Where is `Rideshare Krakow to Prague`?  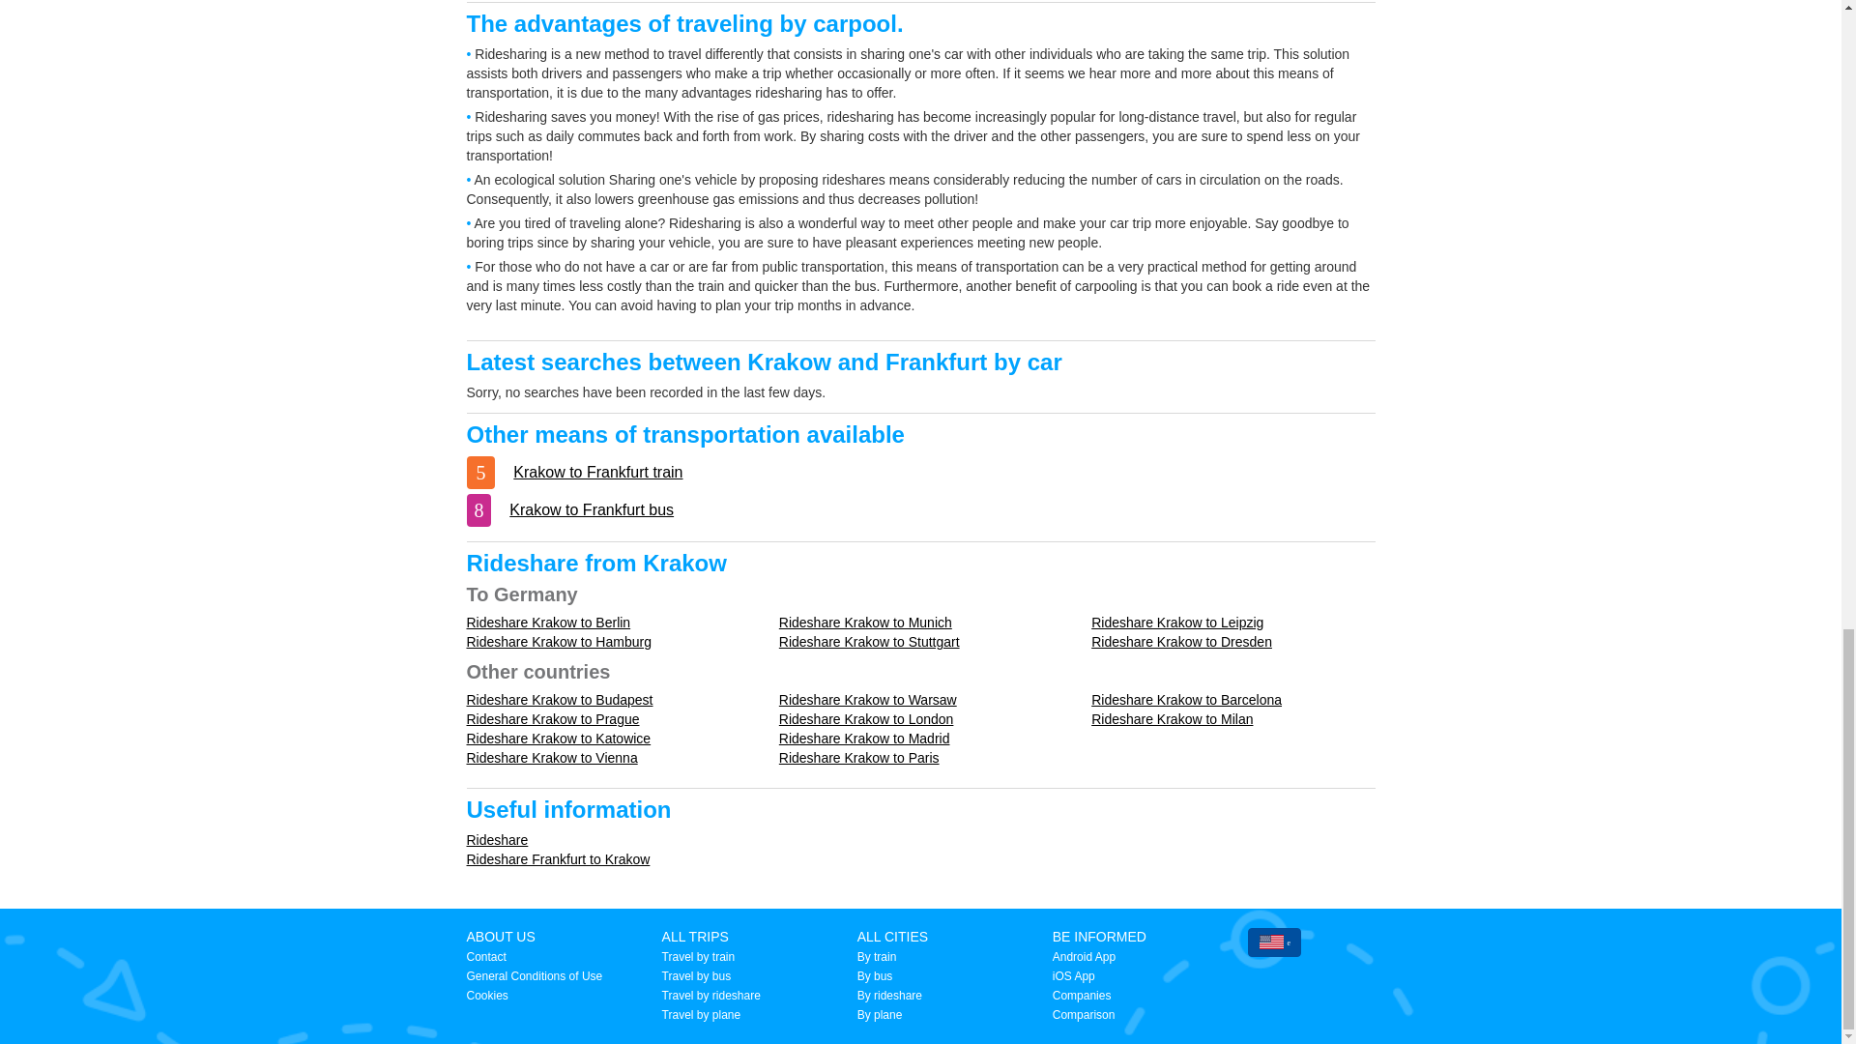
Rideshare Krakow to Prague is located at coordinates (551, 718).